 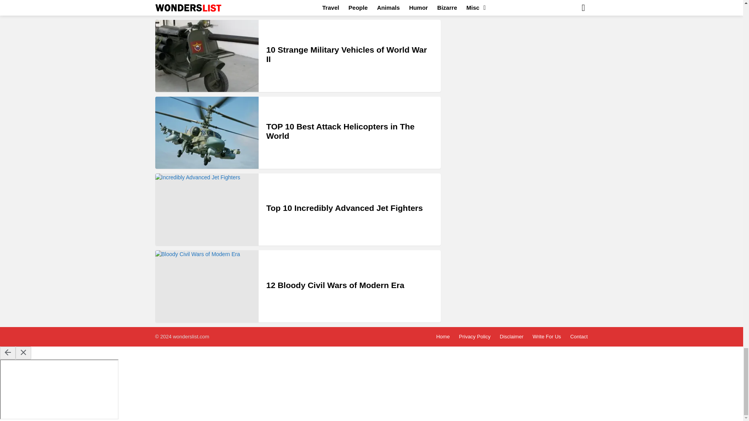 I want to click on 10 Strange Military Vehicles of World War II, so click(x=346, y=54).